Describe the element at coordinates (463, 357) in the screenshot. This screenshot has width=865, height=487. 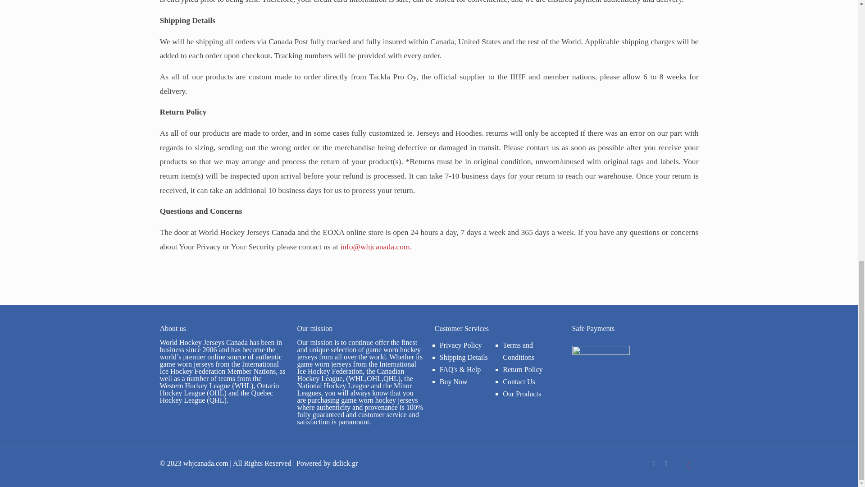
I see `Shipping Details` at that location.